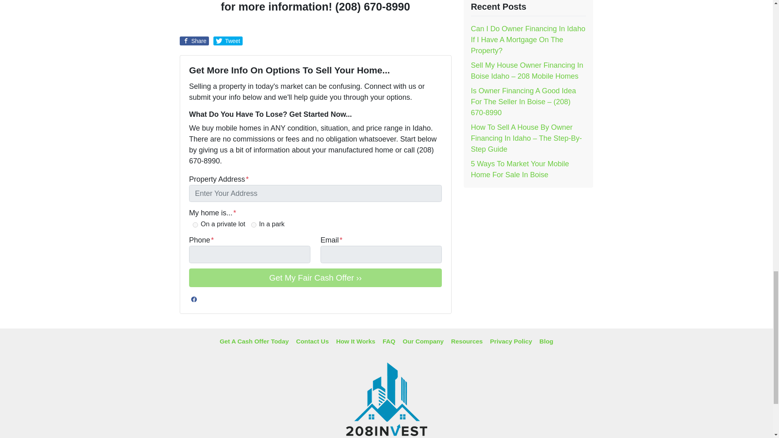 The width and height of the screenshot is (779, 438). I want to click on Facebook, so click(194, 299).